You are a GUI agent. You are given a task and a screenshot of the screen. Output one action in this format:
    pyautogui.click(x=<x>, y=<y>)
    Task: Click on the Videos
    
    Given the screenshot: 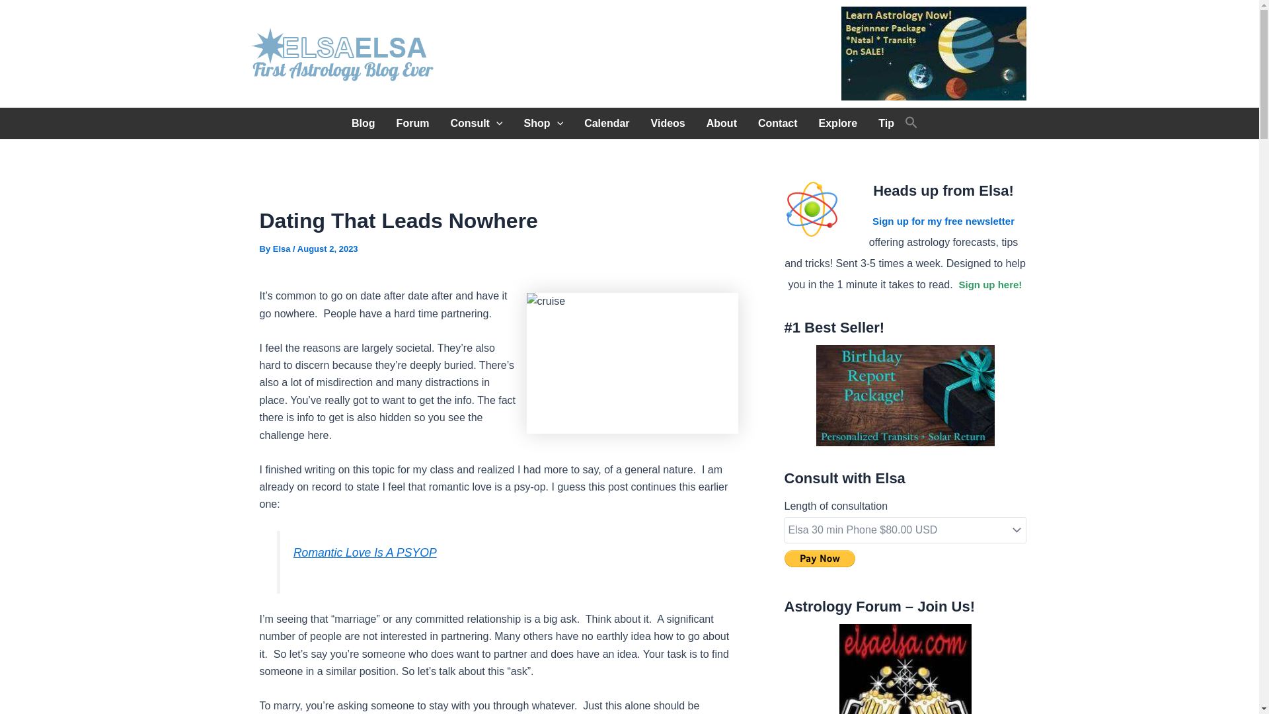 What is the action you would take?
    pyautogui.click(x=668, y=123)
    